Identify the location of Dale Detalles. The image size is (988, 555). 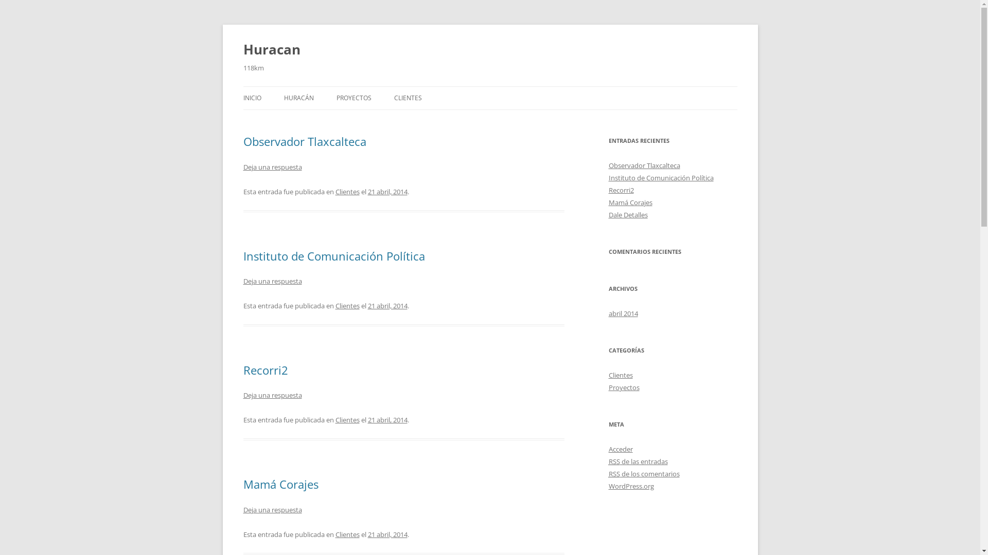
(628, 215).